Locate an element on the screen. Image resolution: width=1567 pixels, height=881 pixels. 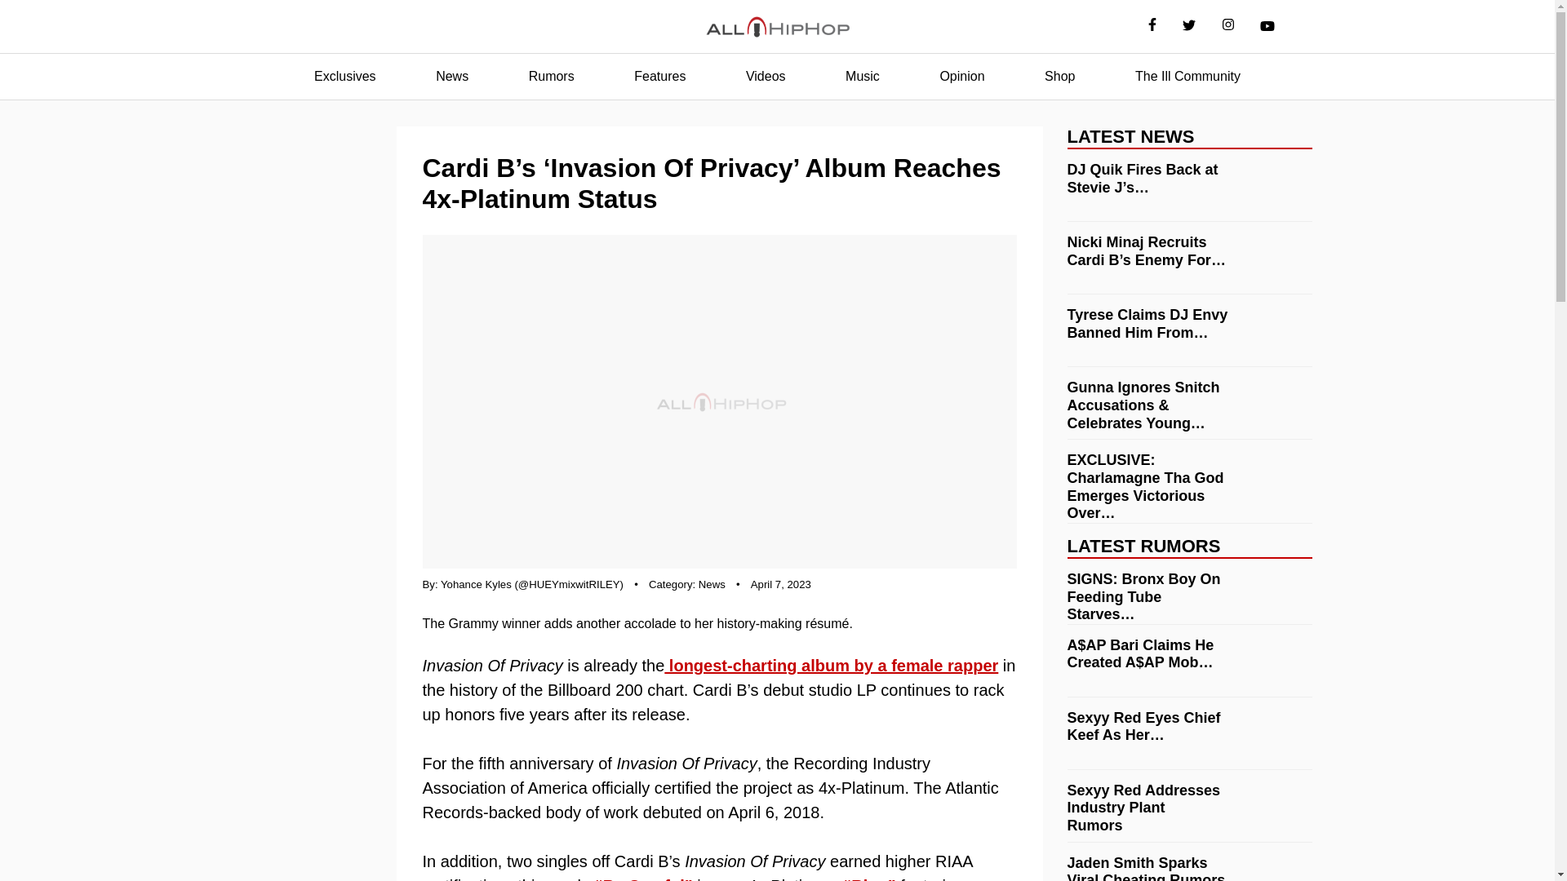
Rumors is located at coordinates (552, 77).